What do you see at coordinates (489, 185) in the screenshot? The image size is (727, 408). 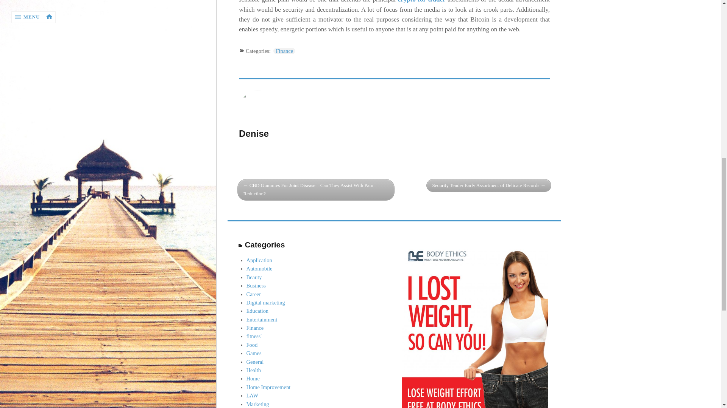 I see `Security Tender Early Assortment of Delicate Records` at bounding box center [489, 185].